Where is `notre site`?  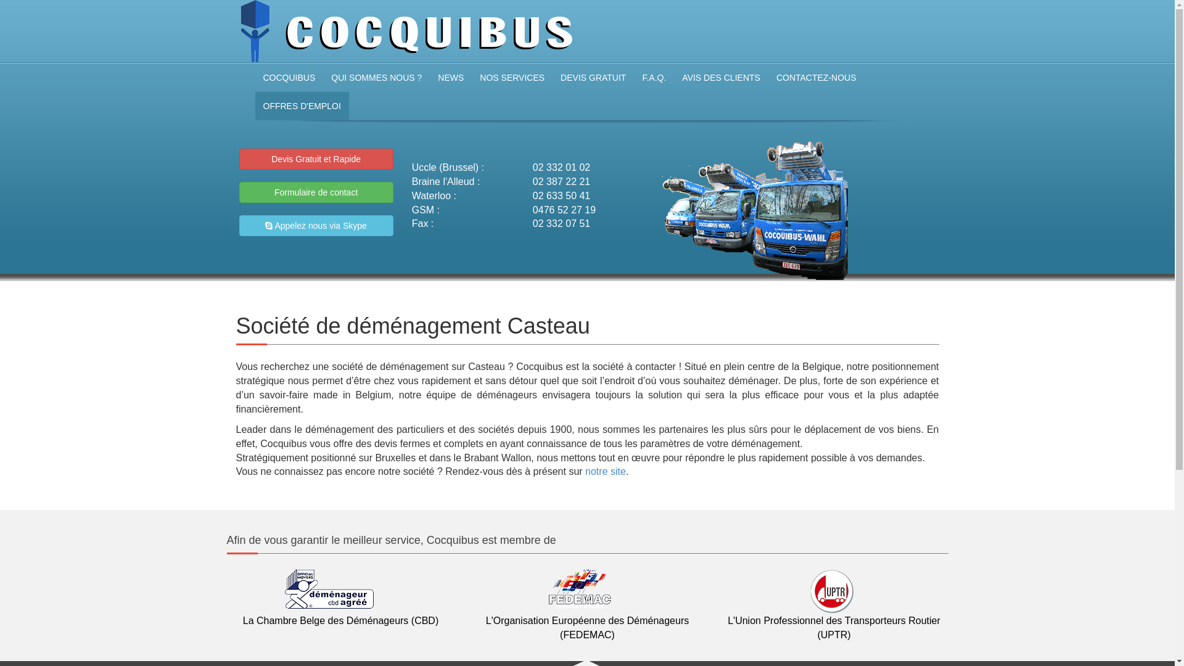
notre site is located at coordinates (606, 471).